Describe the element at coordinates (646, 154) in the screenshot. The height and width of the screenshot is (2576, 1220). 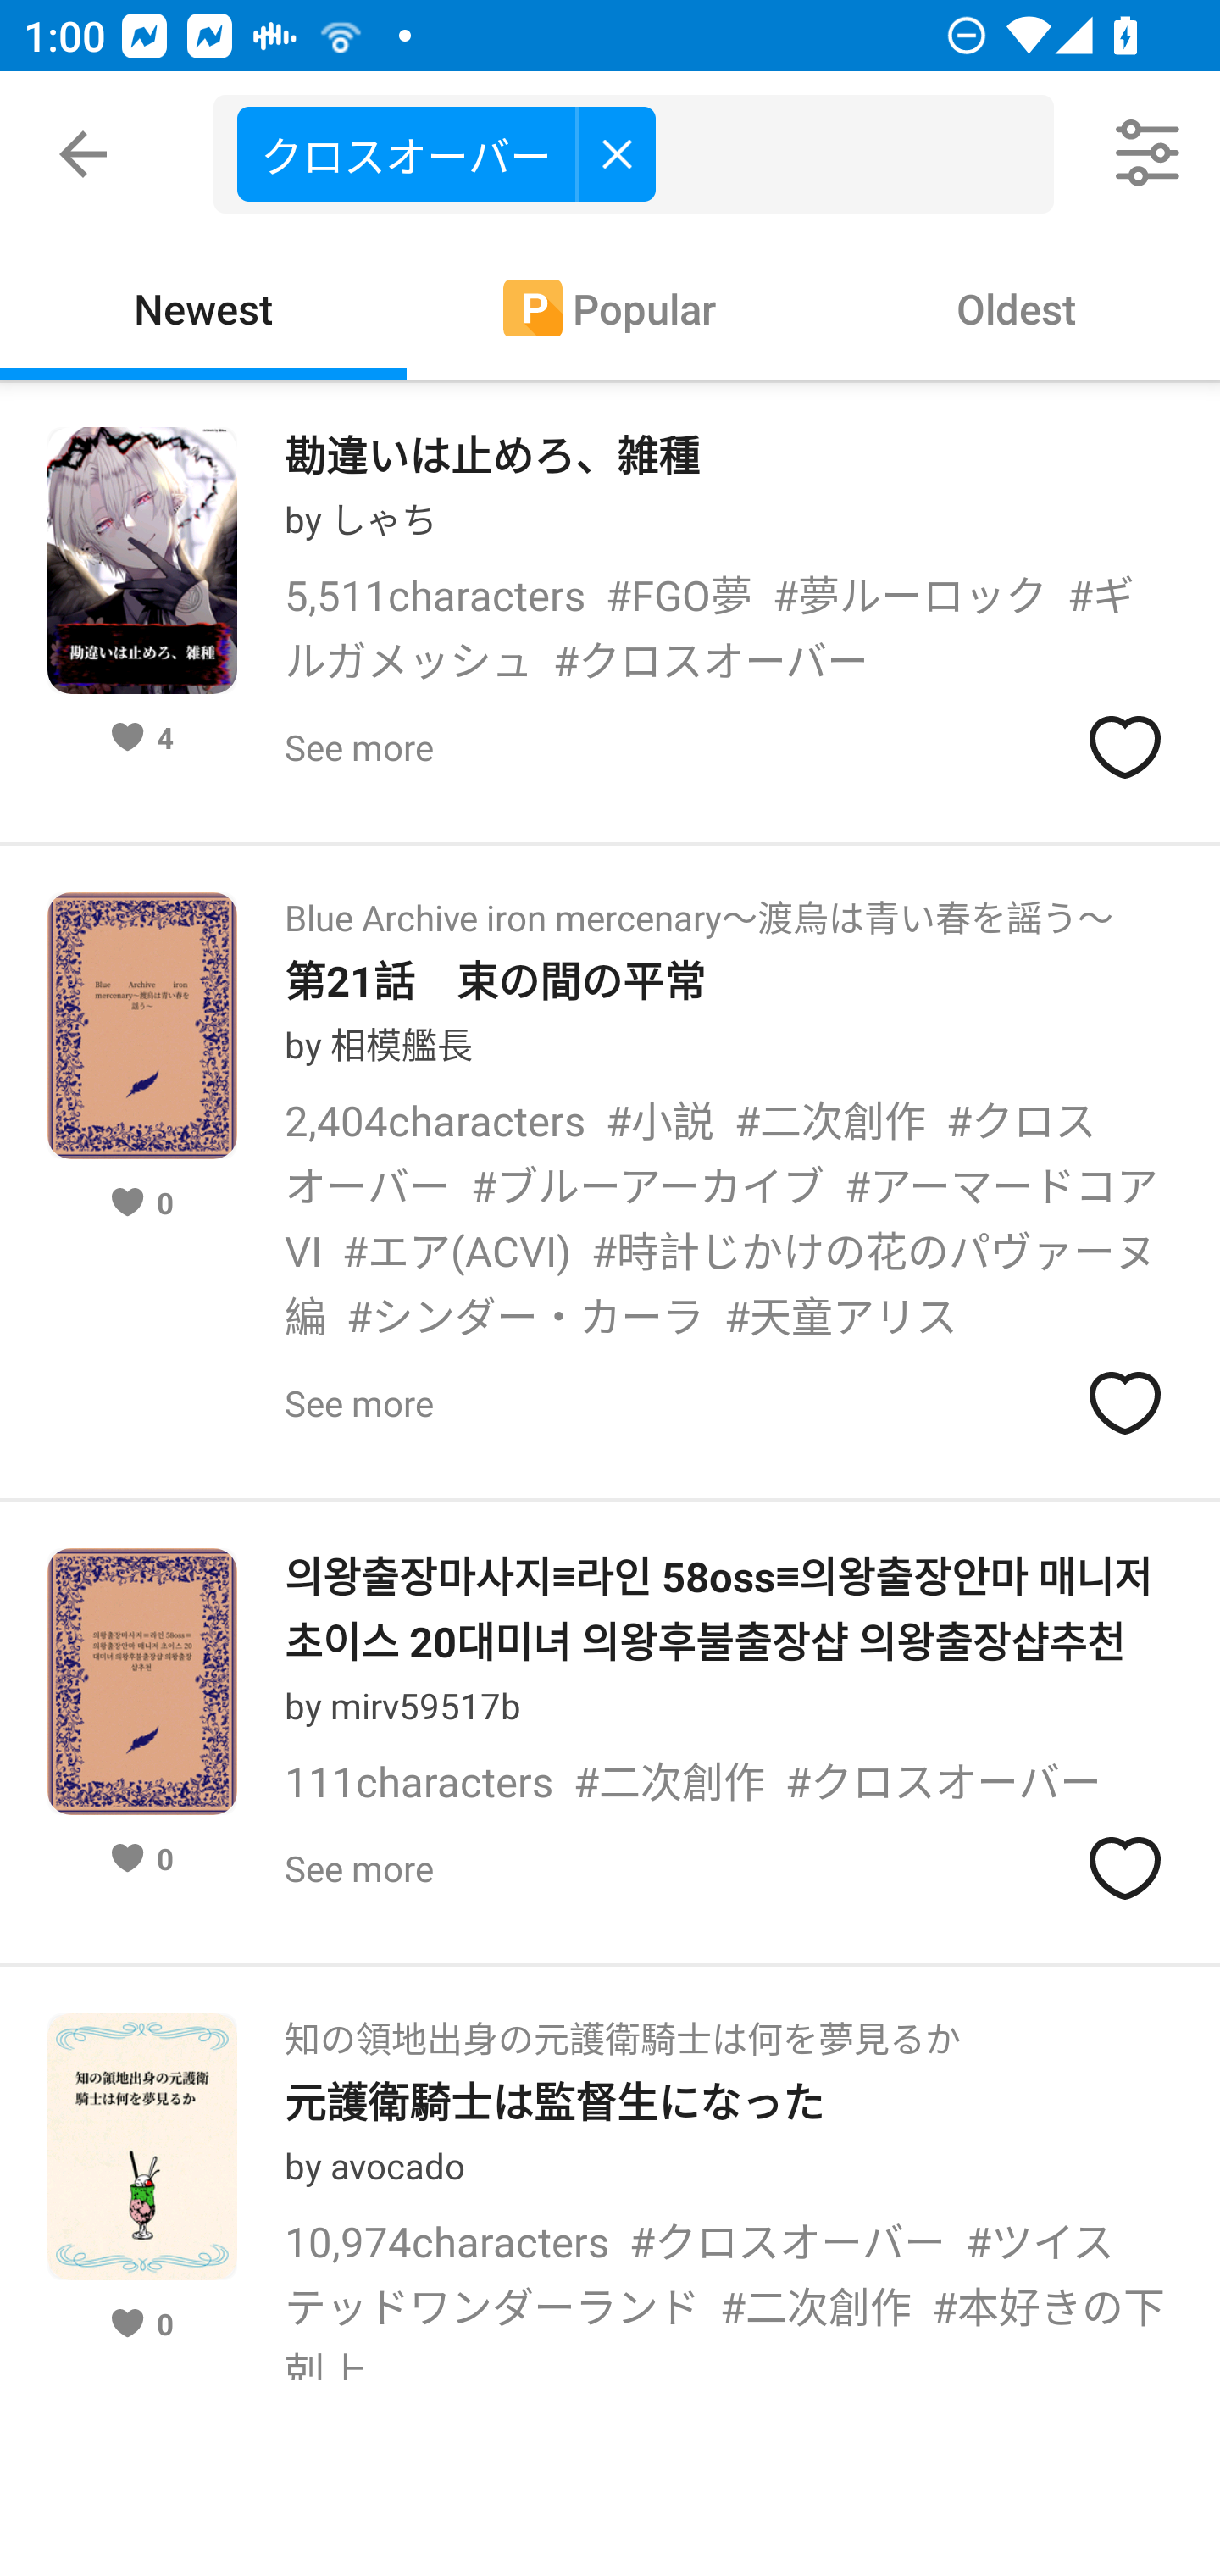
I see `クロスオーバー` at that location.